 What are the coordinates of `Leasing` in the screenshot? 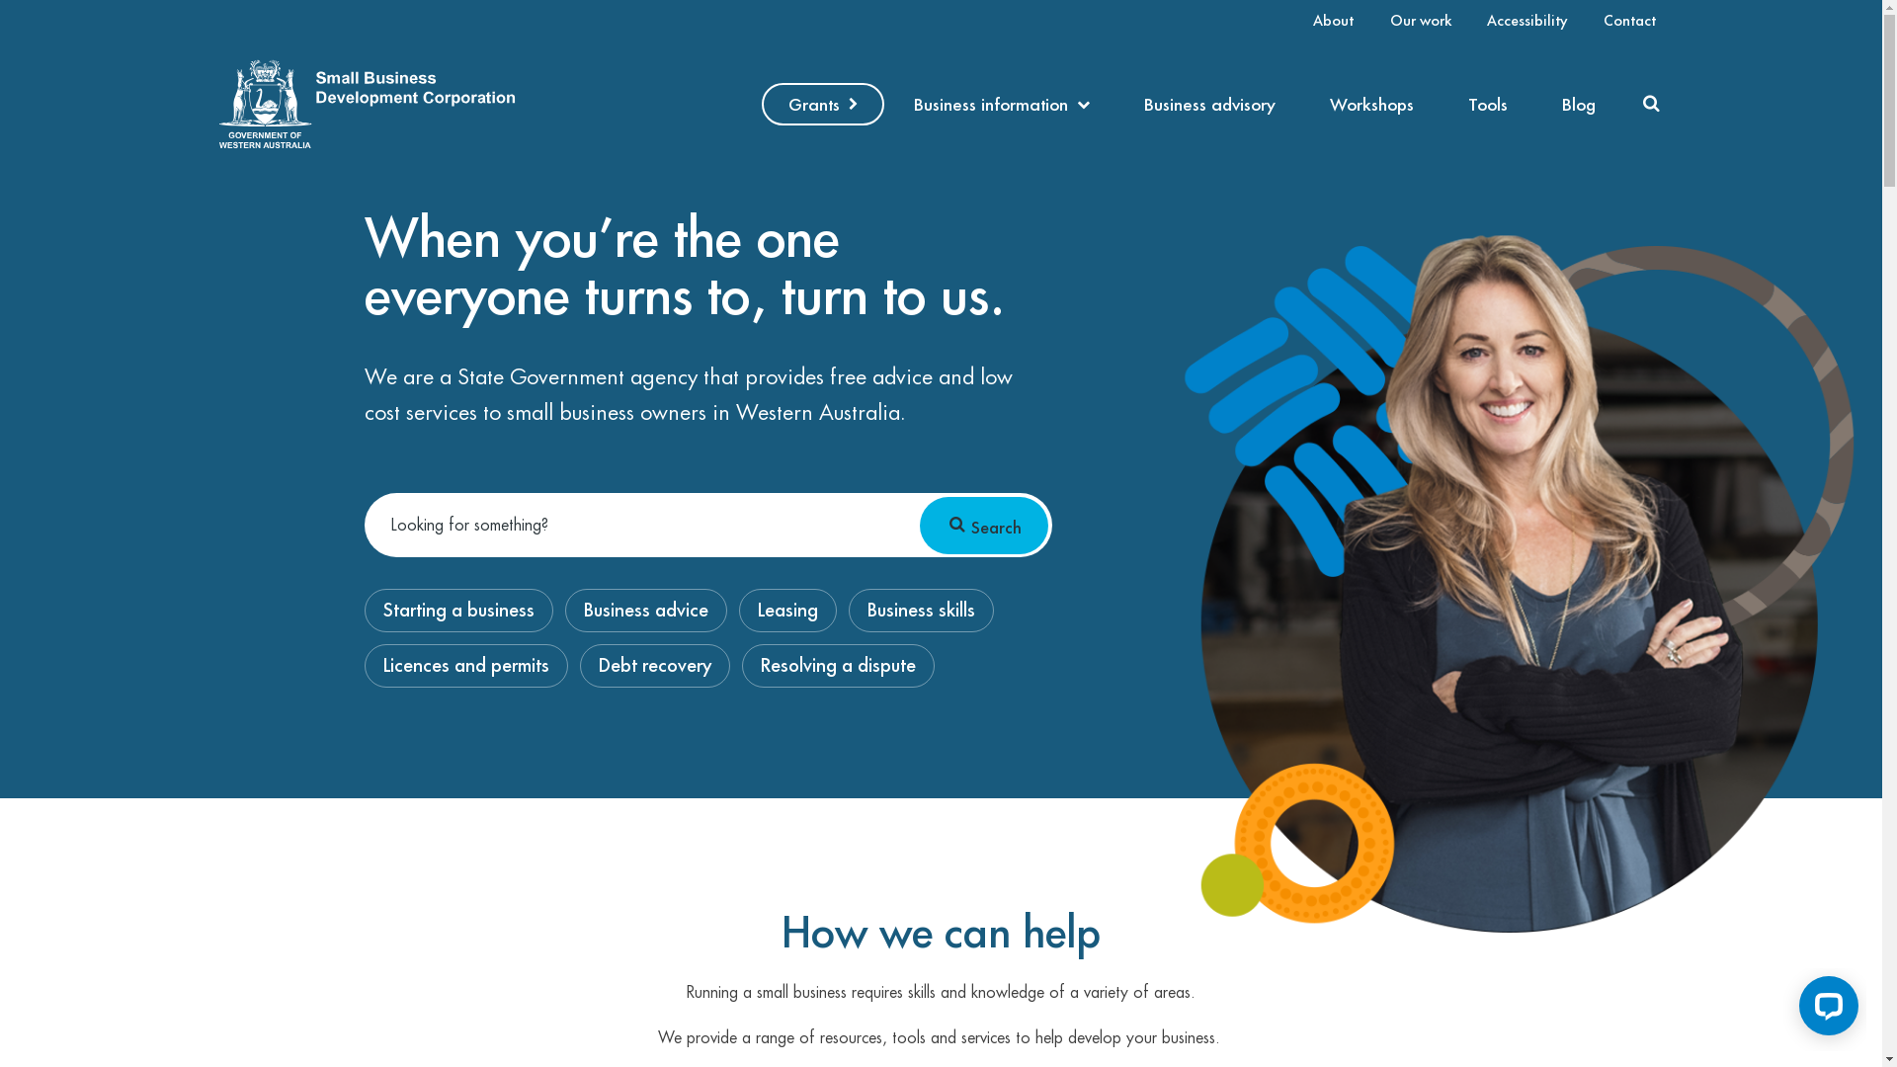 It's located at (788, 611).